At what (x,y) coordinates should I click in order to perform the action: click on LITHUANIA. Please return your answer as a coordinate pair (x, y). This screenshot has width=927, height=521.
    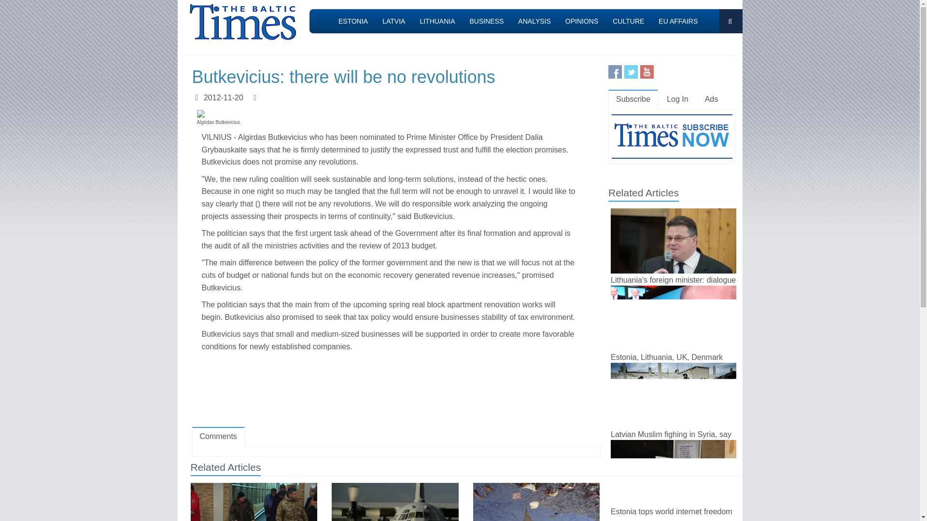
    Looking at the image, I should click on (437, 21).